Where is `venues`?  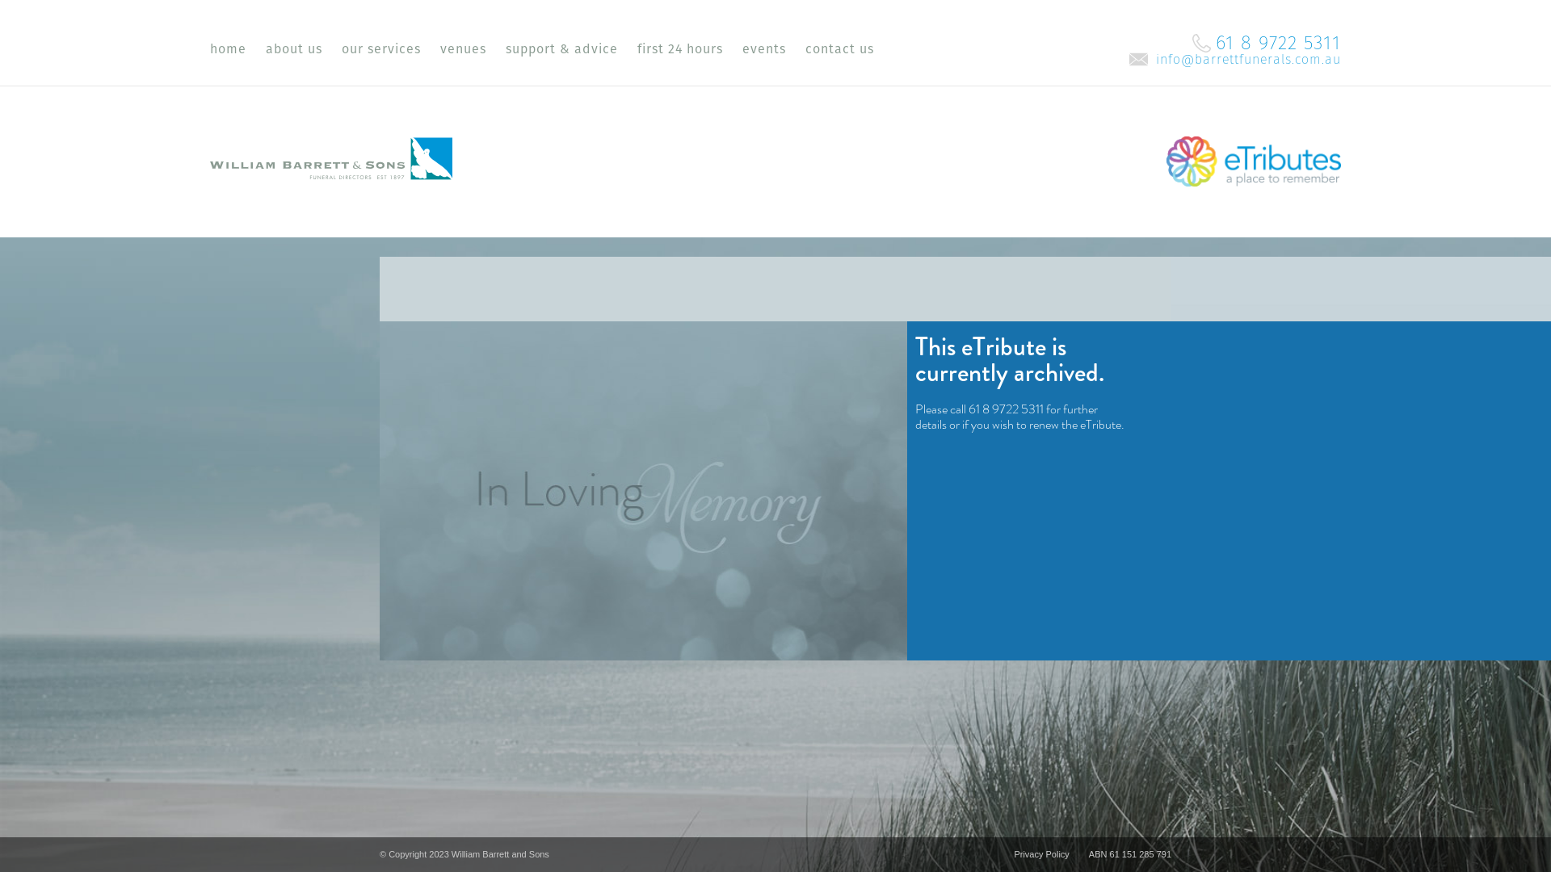
venues is located at coordinates (461, 44).